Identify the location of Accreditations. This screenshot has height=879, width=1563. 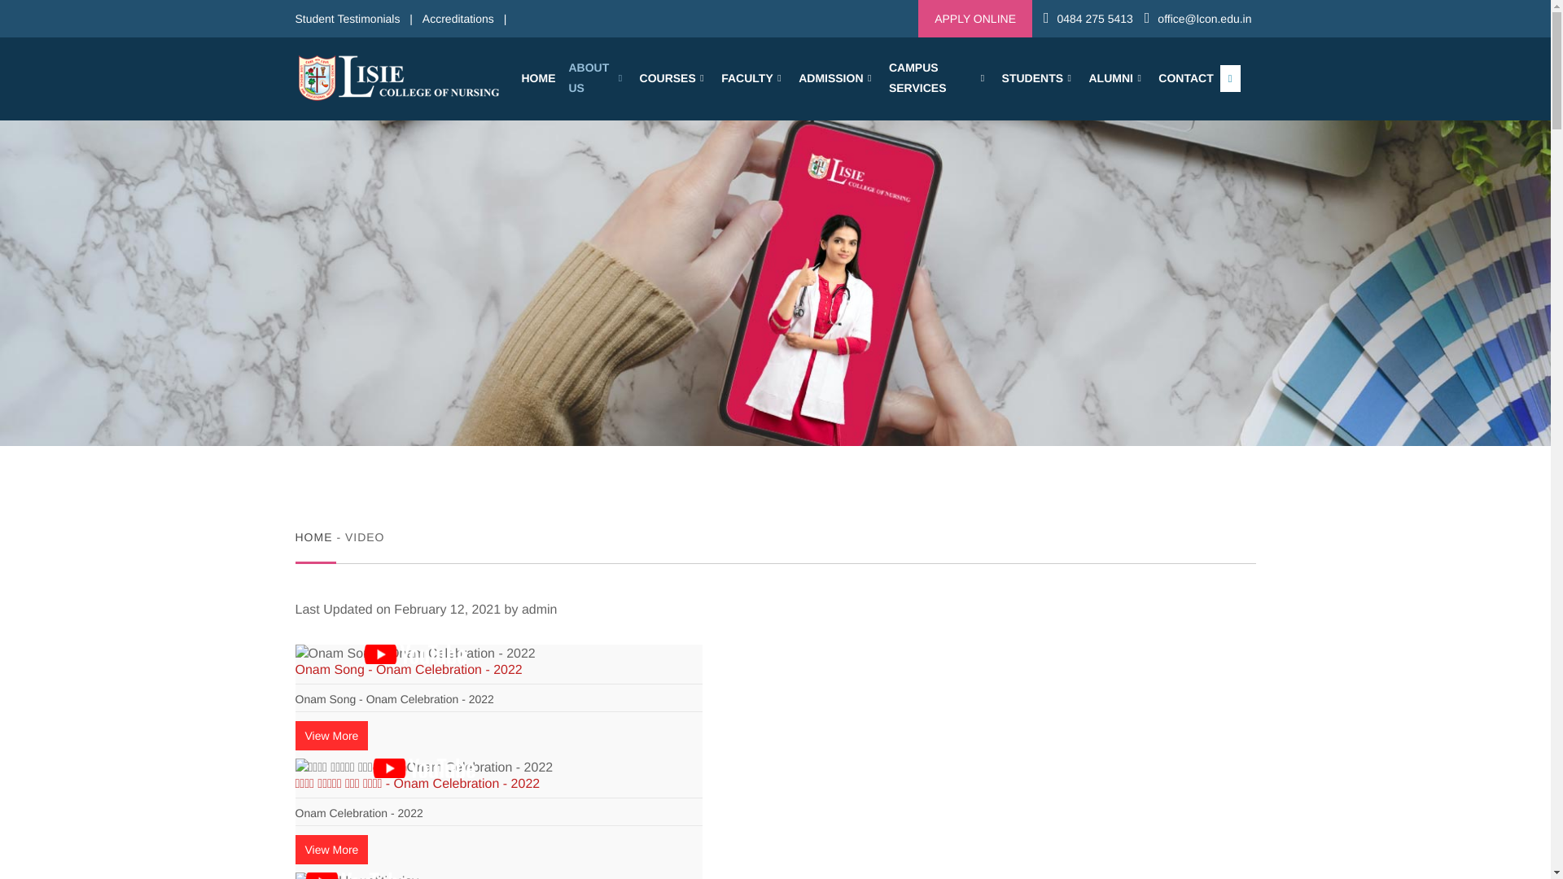
(458, 19).